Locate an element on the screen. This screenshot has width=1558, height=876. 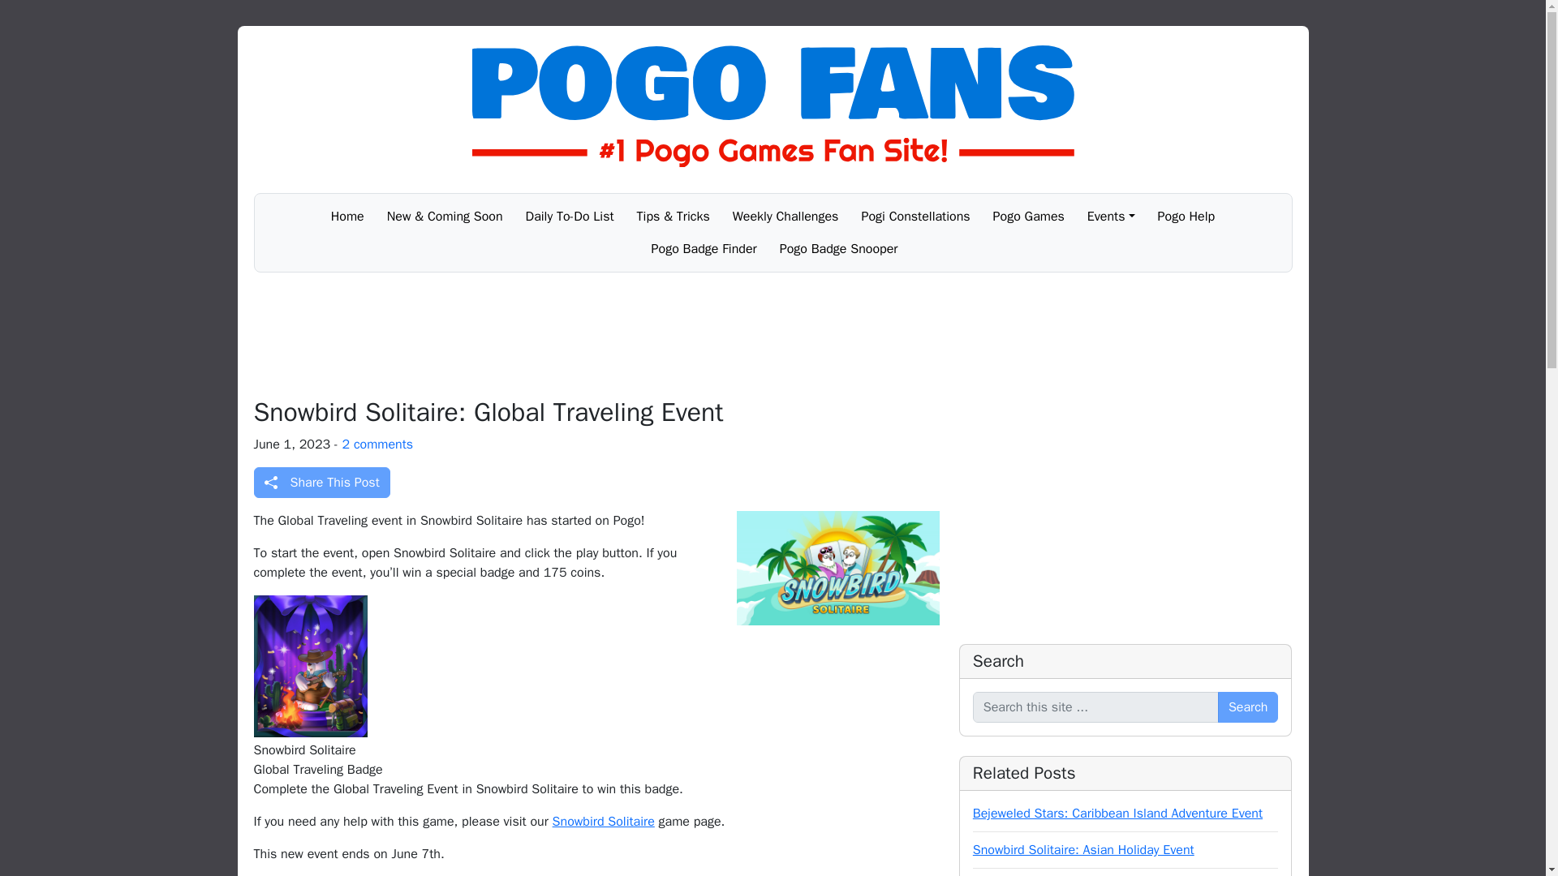
Snowbird Solitaire: Asian Holiday Event is located at coordinates (1083, 850).